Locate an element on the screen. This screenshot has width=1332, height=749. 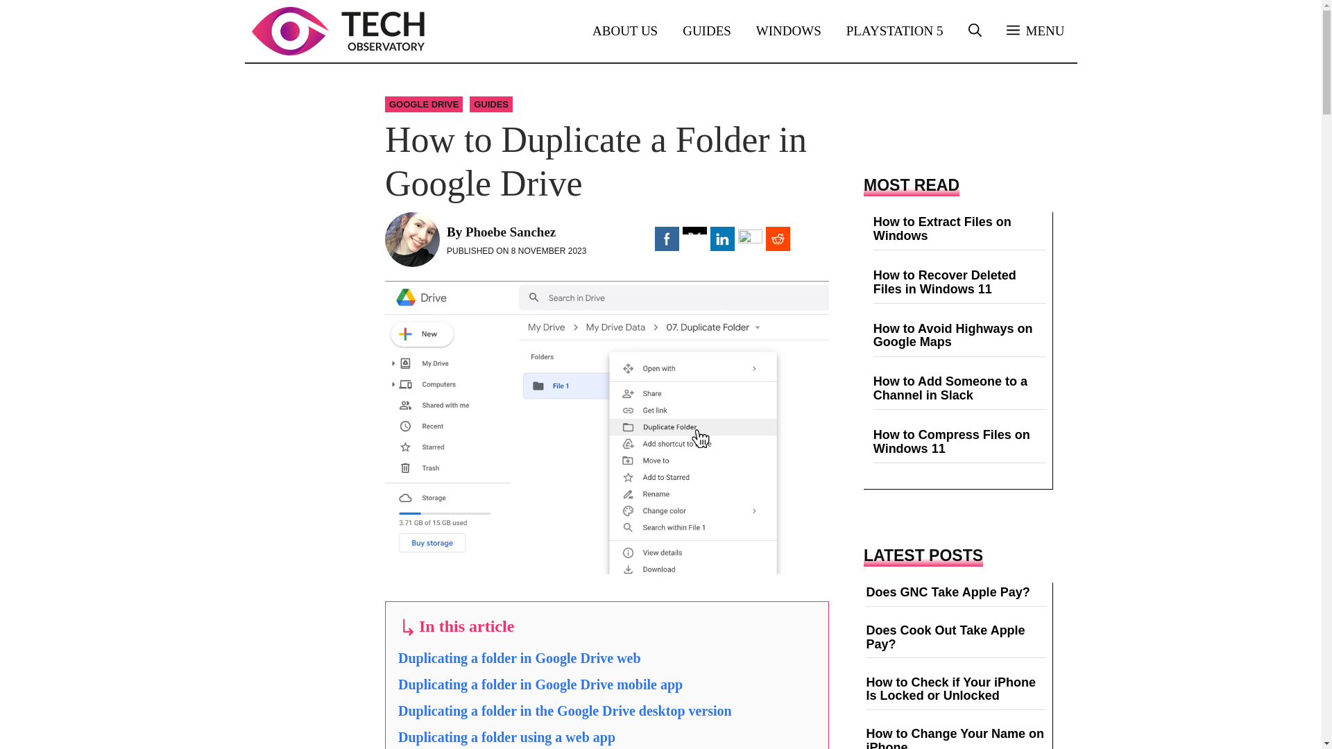
Duplicating a folder using a web app is located at coordinates (506, 737).